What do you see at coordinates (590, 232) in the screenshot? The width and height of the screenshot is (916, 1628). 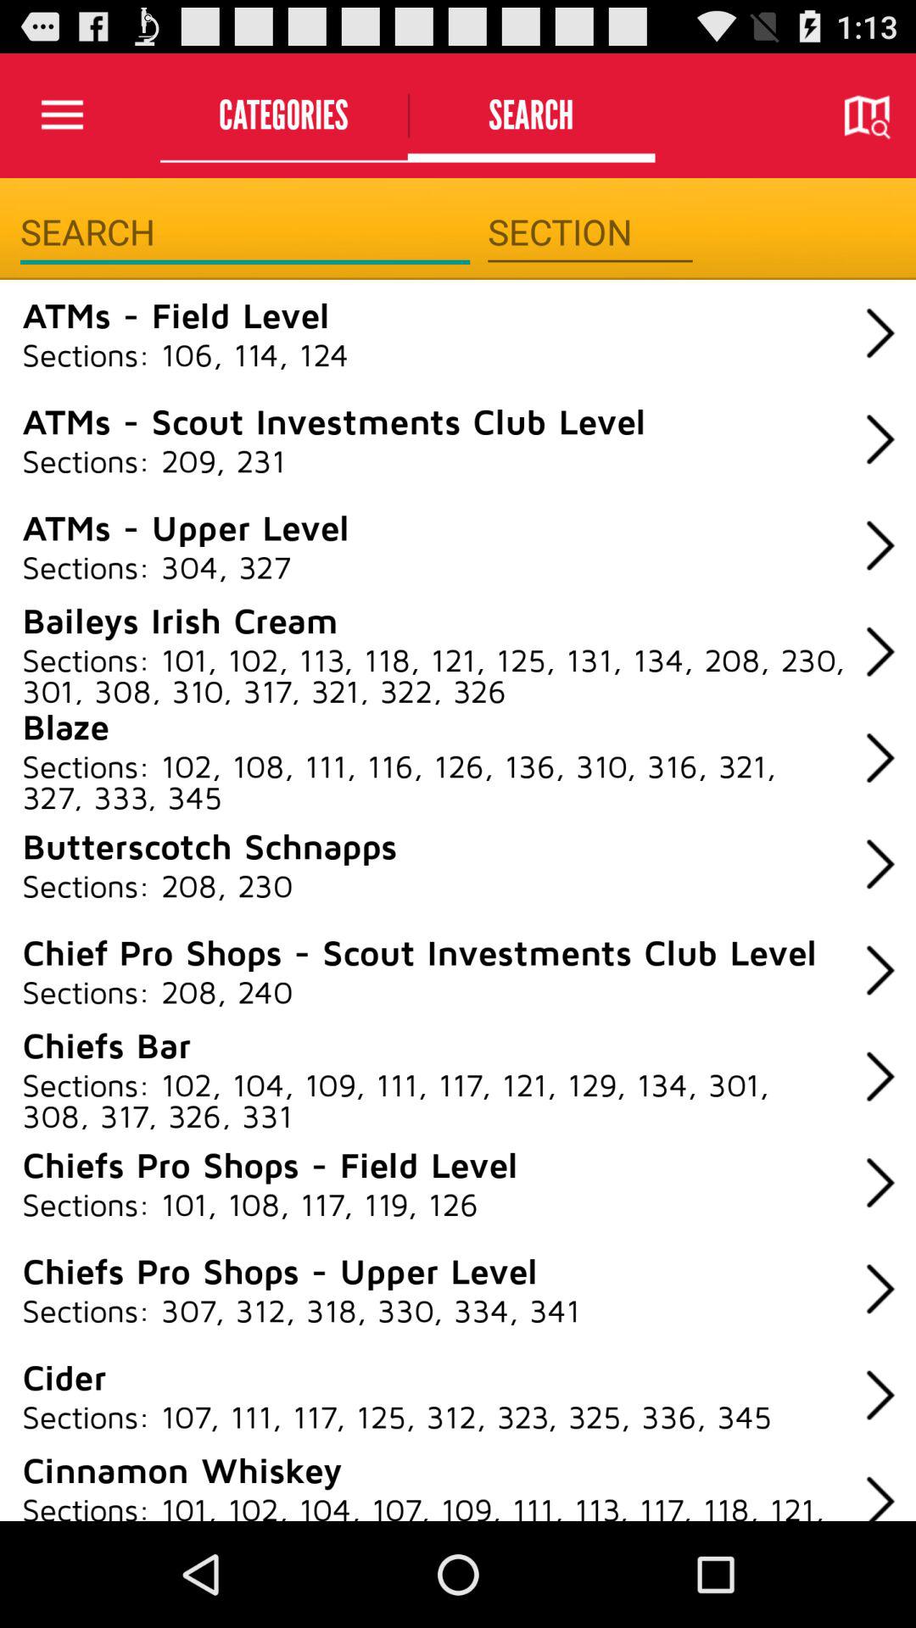 I see `section filter` at bounding box center [590, 232].